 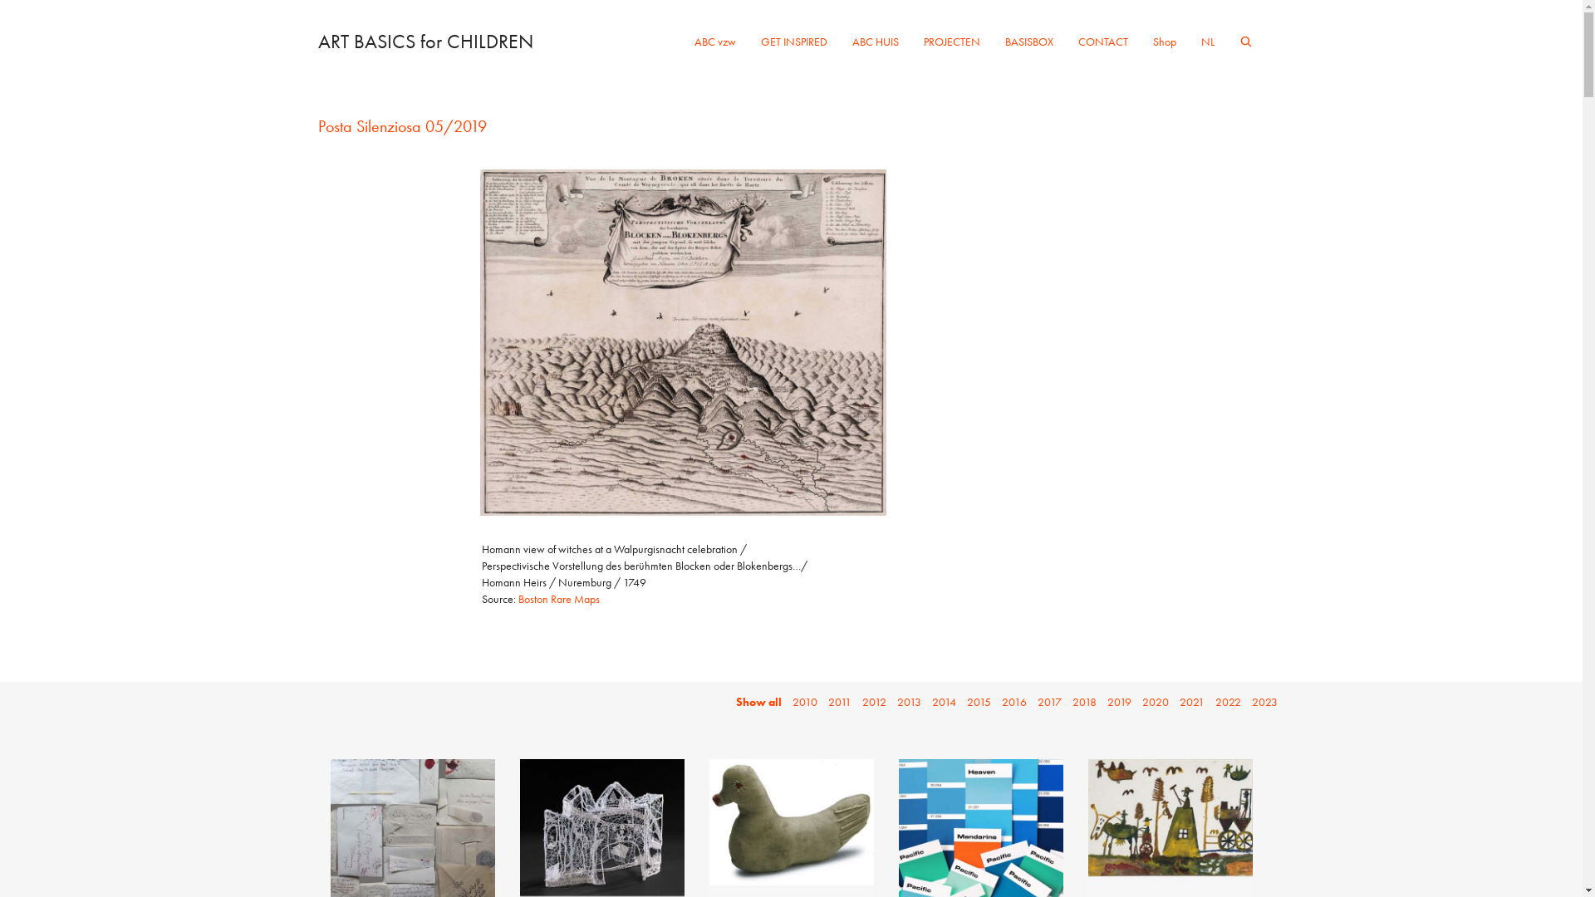 What do you see at coordinates (874, 42) in the screenshot?
I see `ABC HUIS` at bounding box center [874, 42].